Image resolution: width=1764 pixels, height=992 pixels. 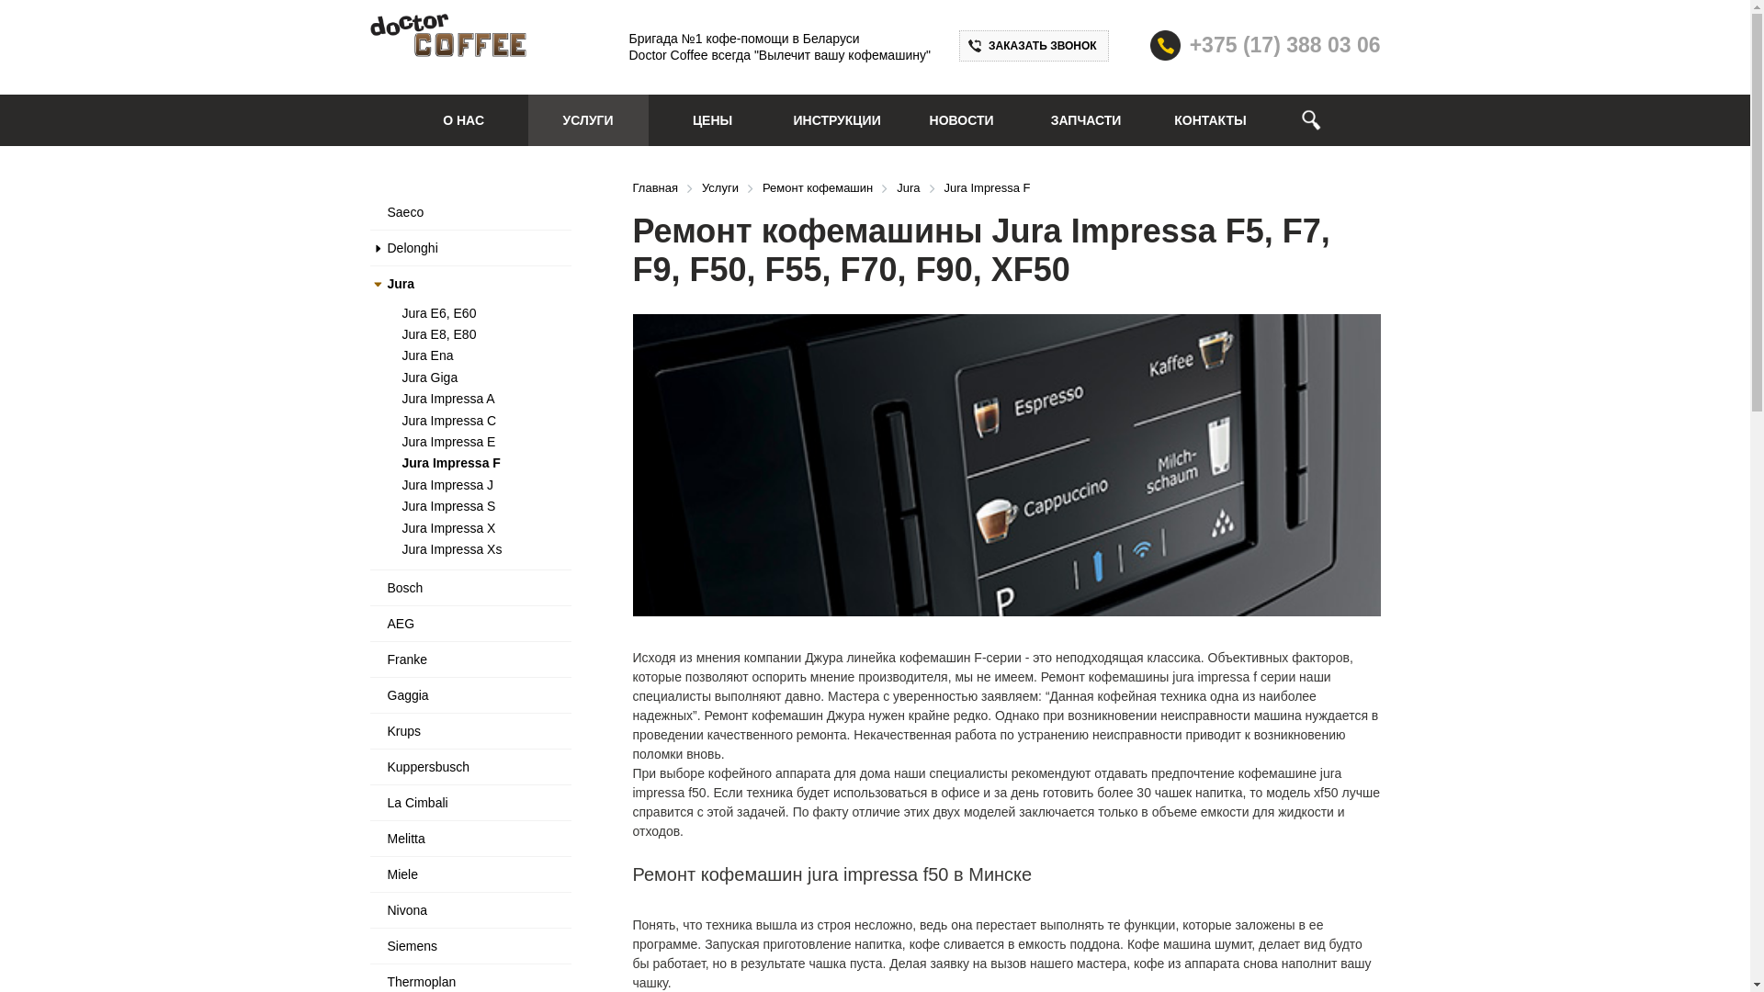 I want to click on Jura Impressa E, so click(x=449, y=442).